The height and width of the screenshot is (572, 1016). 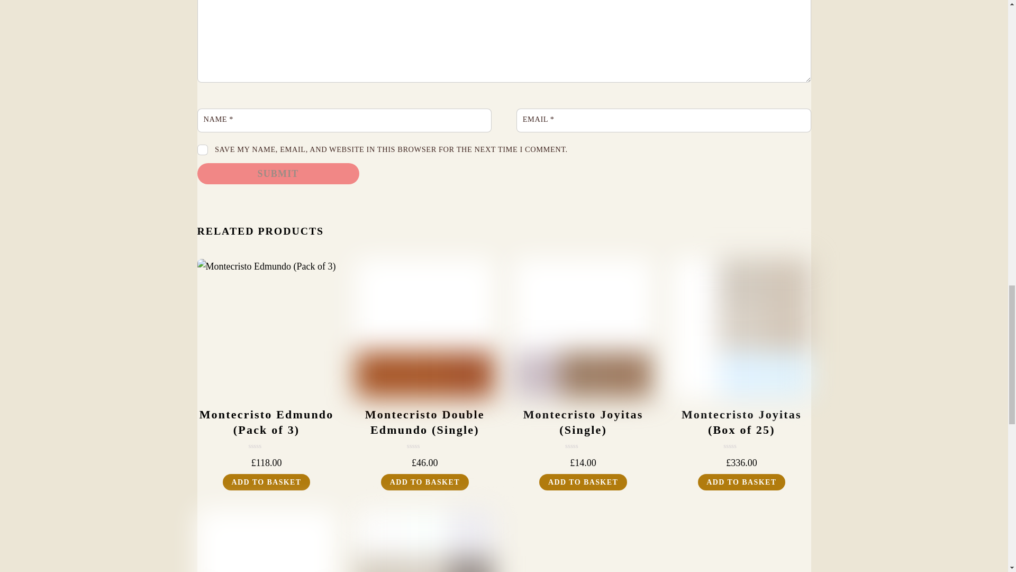 I want to click on montecristo-petit-edmundo-single, so click(x=266, y=541).